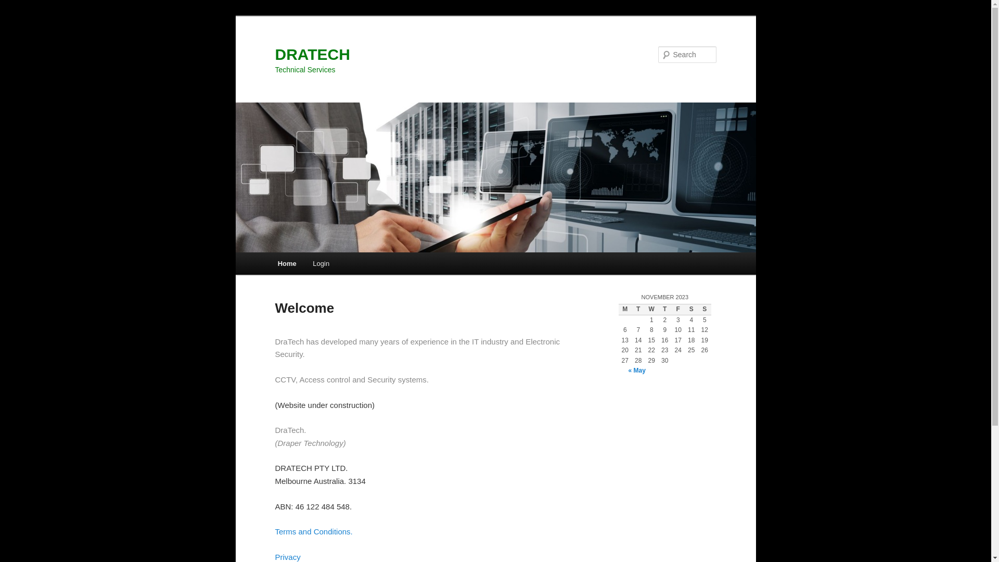  I want to click on Home, so click(287, 263).